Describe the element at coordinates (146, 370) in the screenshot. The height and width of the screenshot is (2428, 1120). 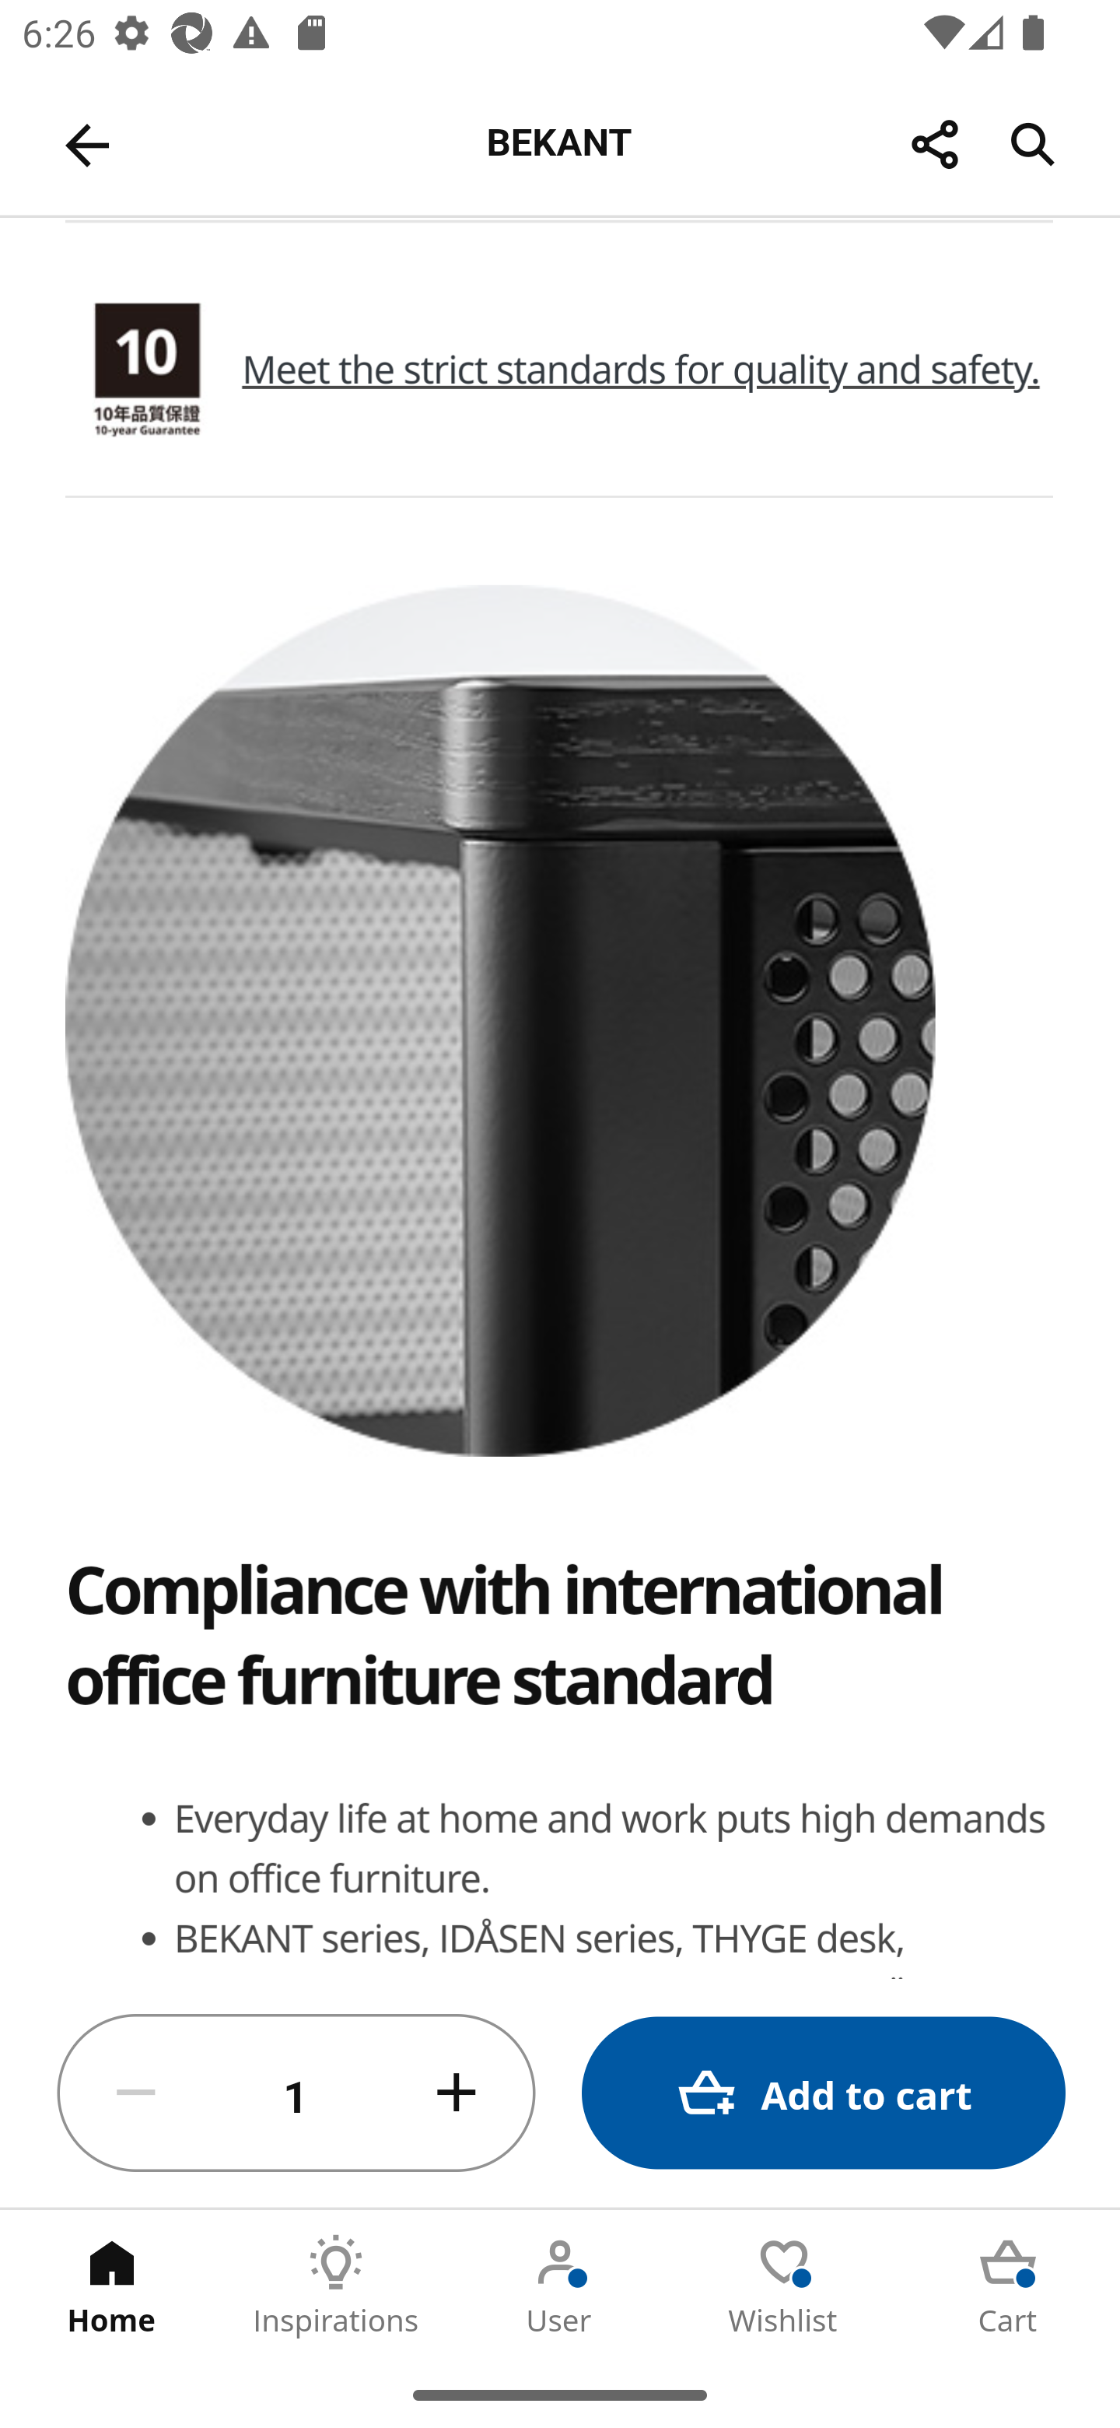
I see `desk-table-storage-guarantee` at that location.